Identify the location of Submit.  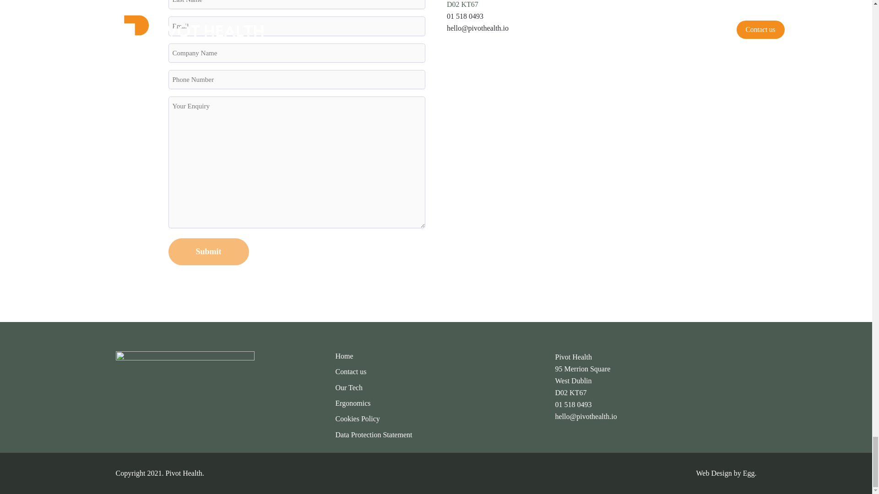
(209, 252).